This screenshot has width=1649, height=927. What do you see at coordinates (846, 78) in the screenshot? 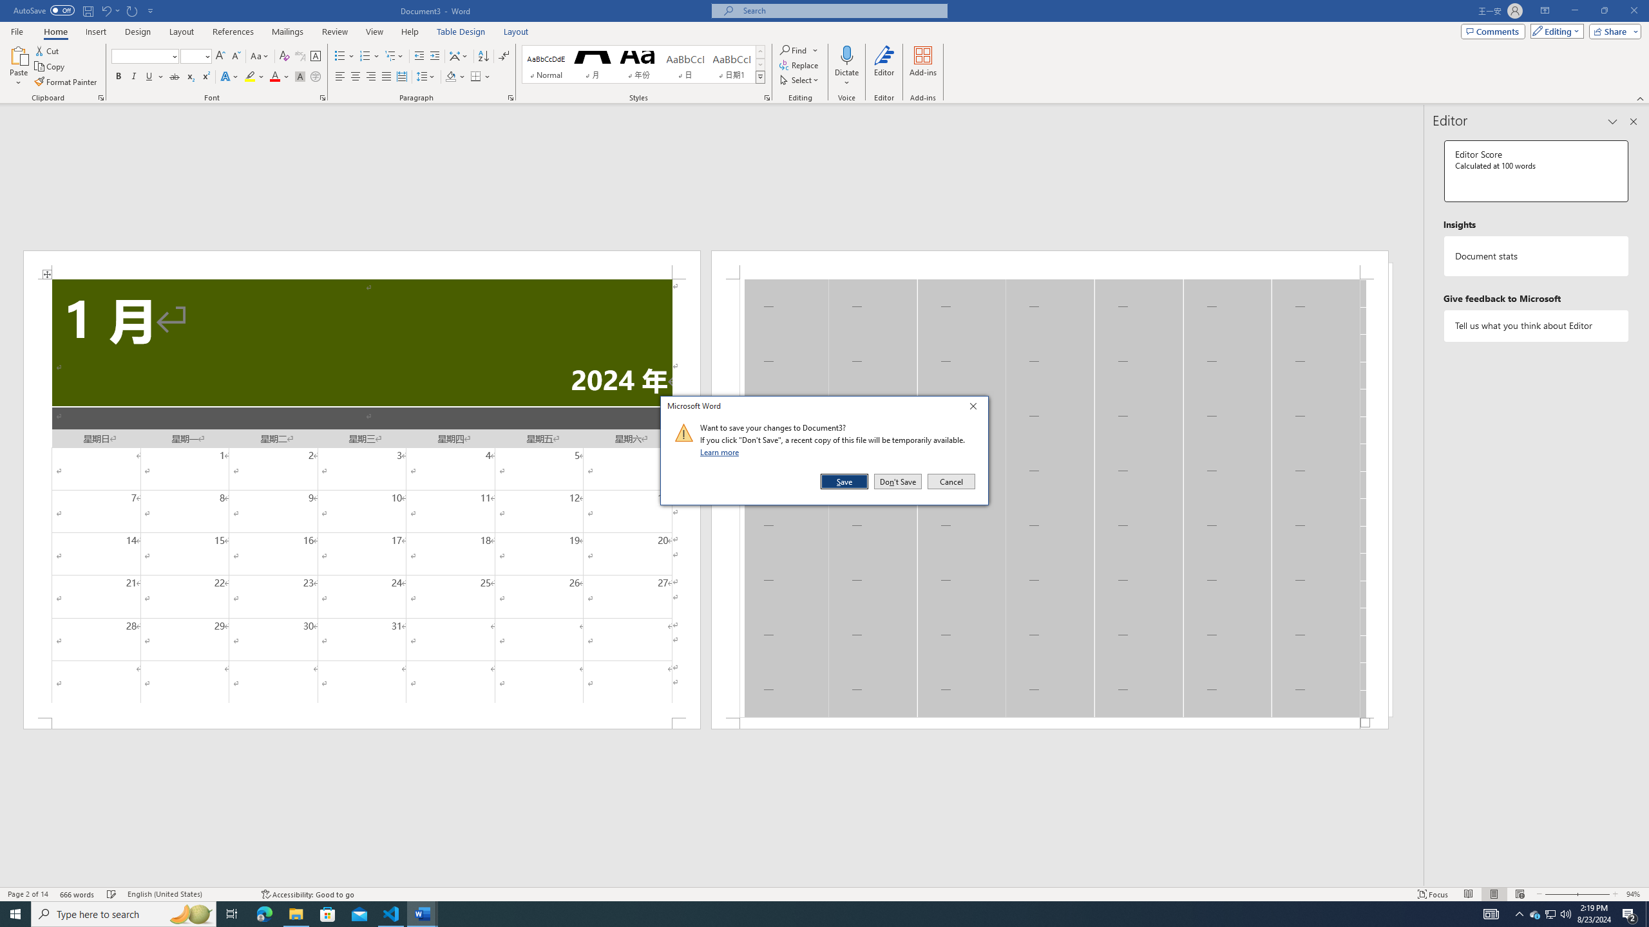
I see `Zoom Out` at bounding box center [846, 78].